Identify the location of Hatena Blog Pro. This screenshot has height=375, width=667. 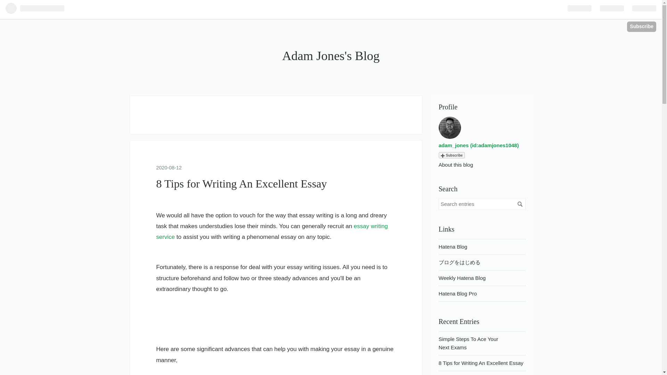
(457, 294).